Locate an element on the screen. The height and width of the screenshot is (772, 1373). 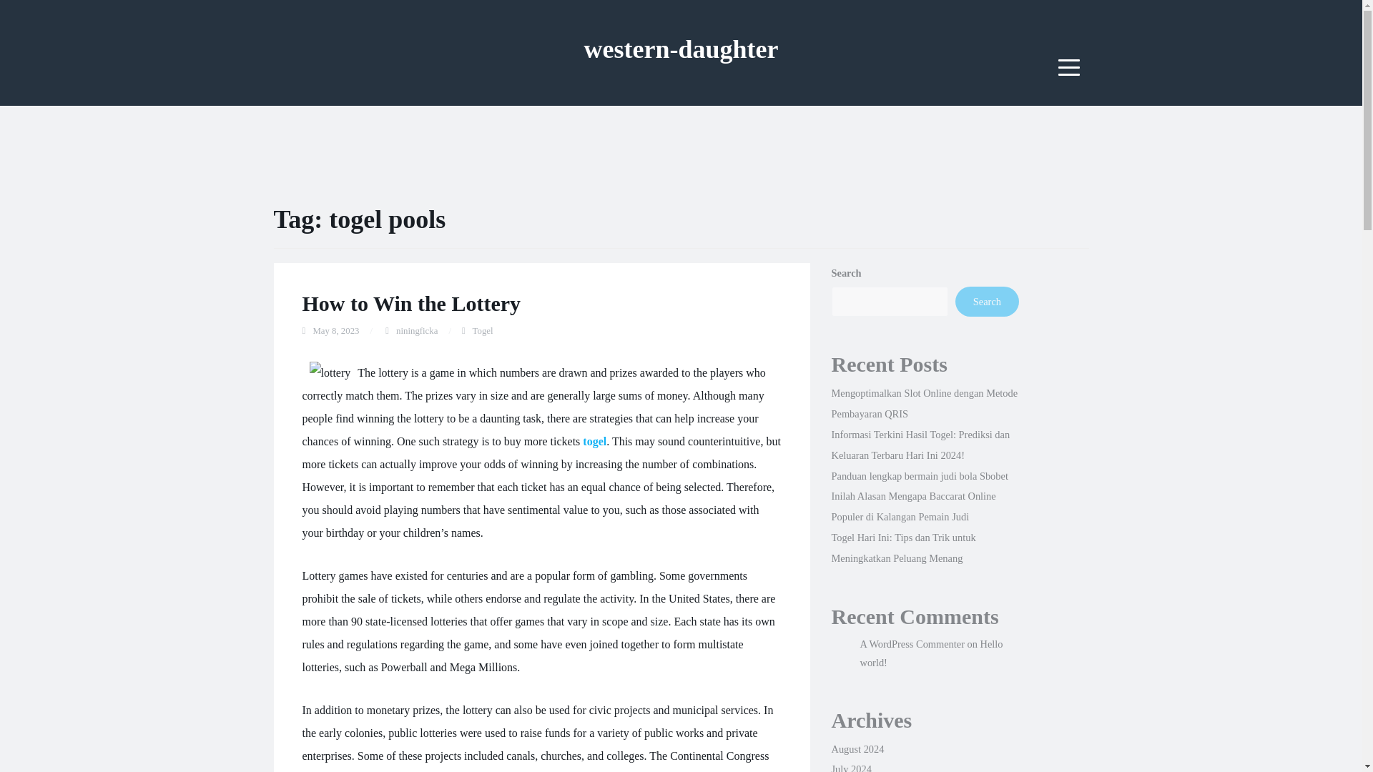
niningficka is located at coordinates (417, 330).